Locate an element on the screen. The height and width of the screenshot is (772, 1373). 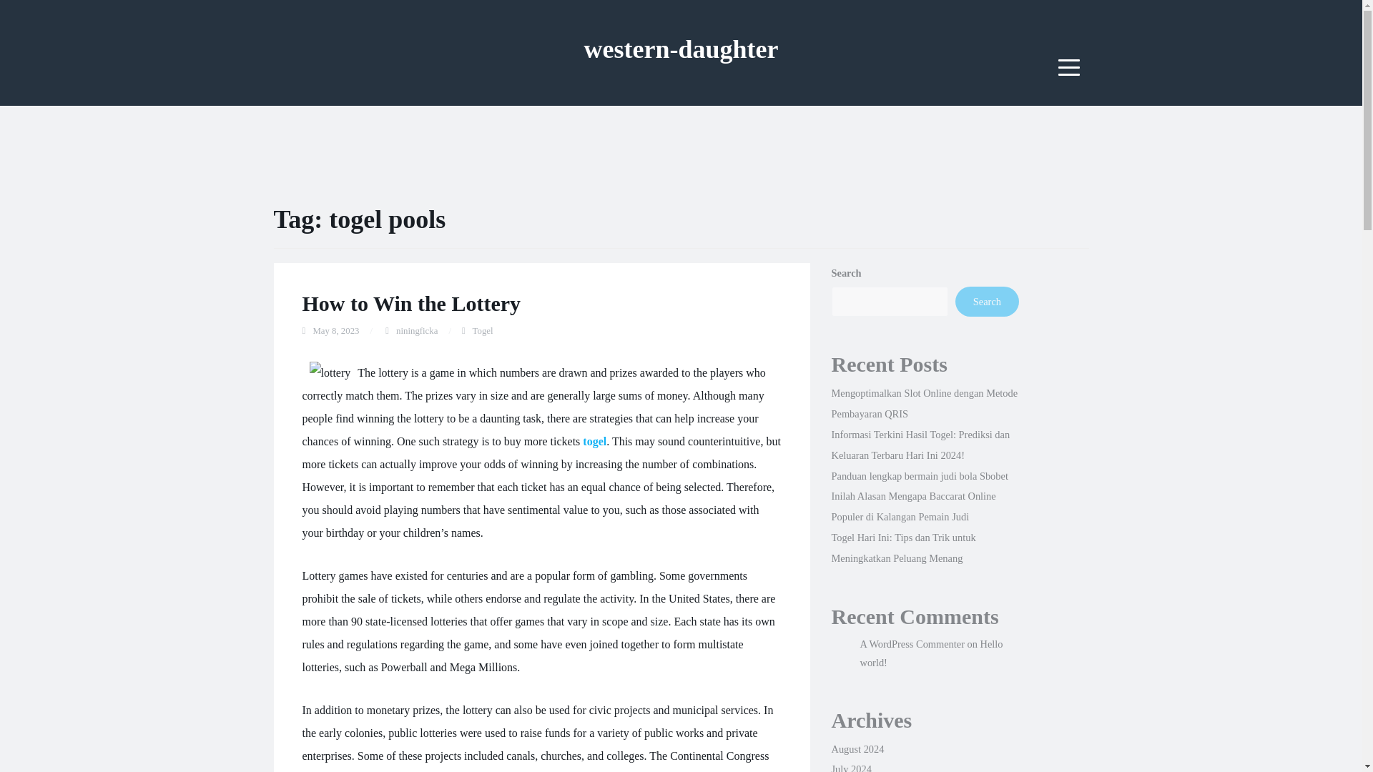
niningficka is located at coordinates (417, 330).